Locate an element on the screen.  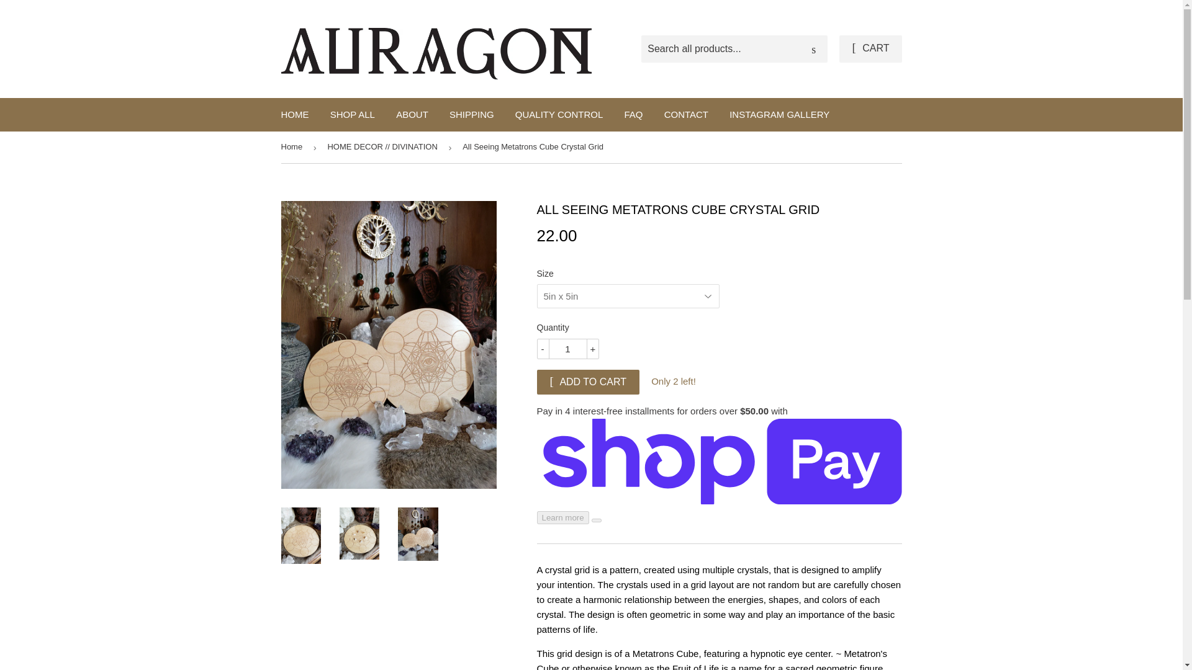
Search is located at coordinates (813, 50).